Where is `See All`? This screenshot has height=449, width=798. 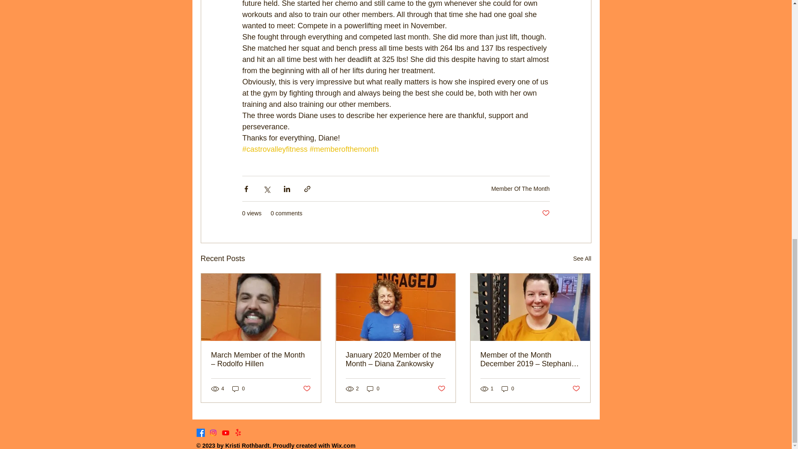 See All is located at coordinates (582, 259).